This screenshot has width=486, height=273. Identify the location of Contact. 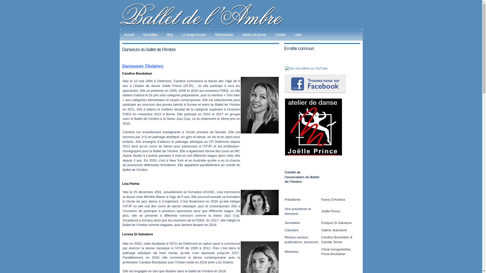
(280, 34).